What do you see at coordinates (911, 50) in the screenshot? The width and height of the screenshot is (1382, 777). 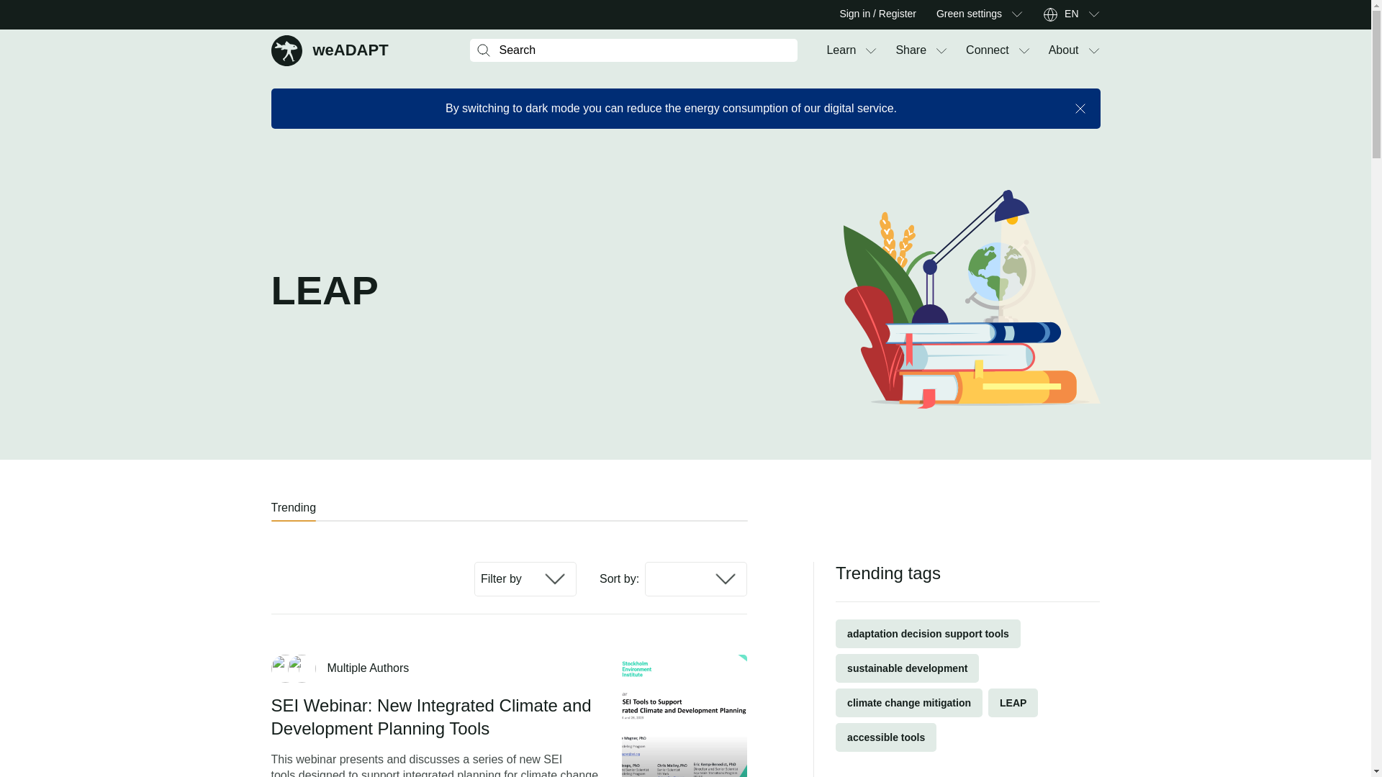 I see `EN` at bounding box center [911, 50].